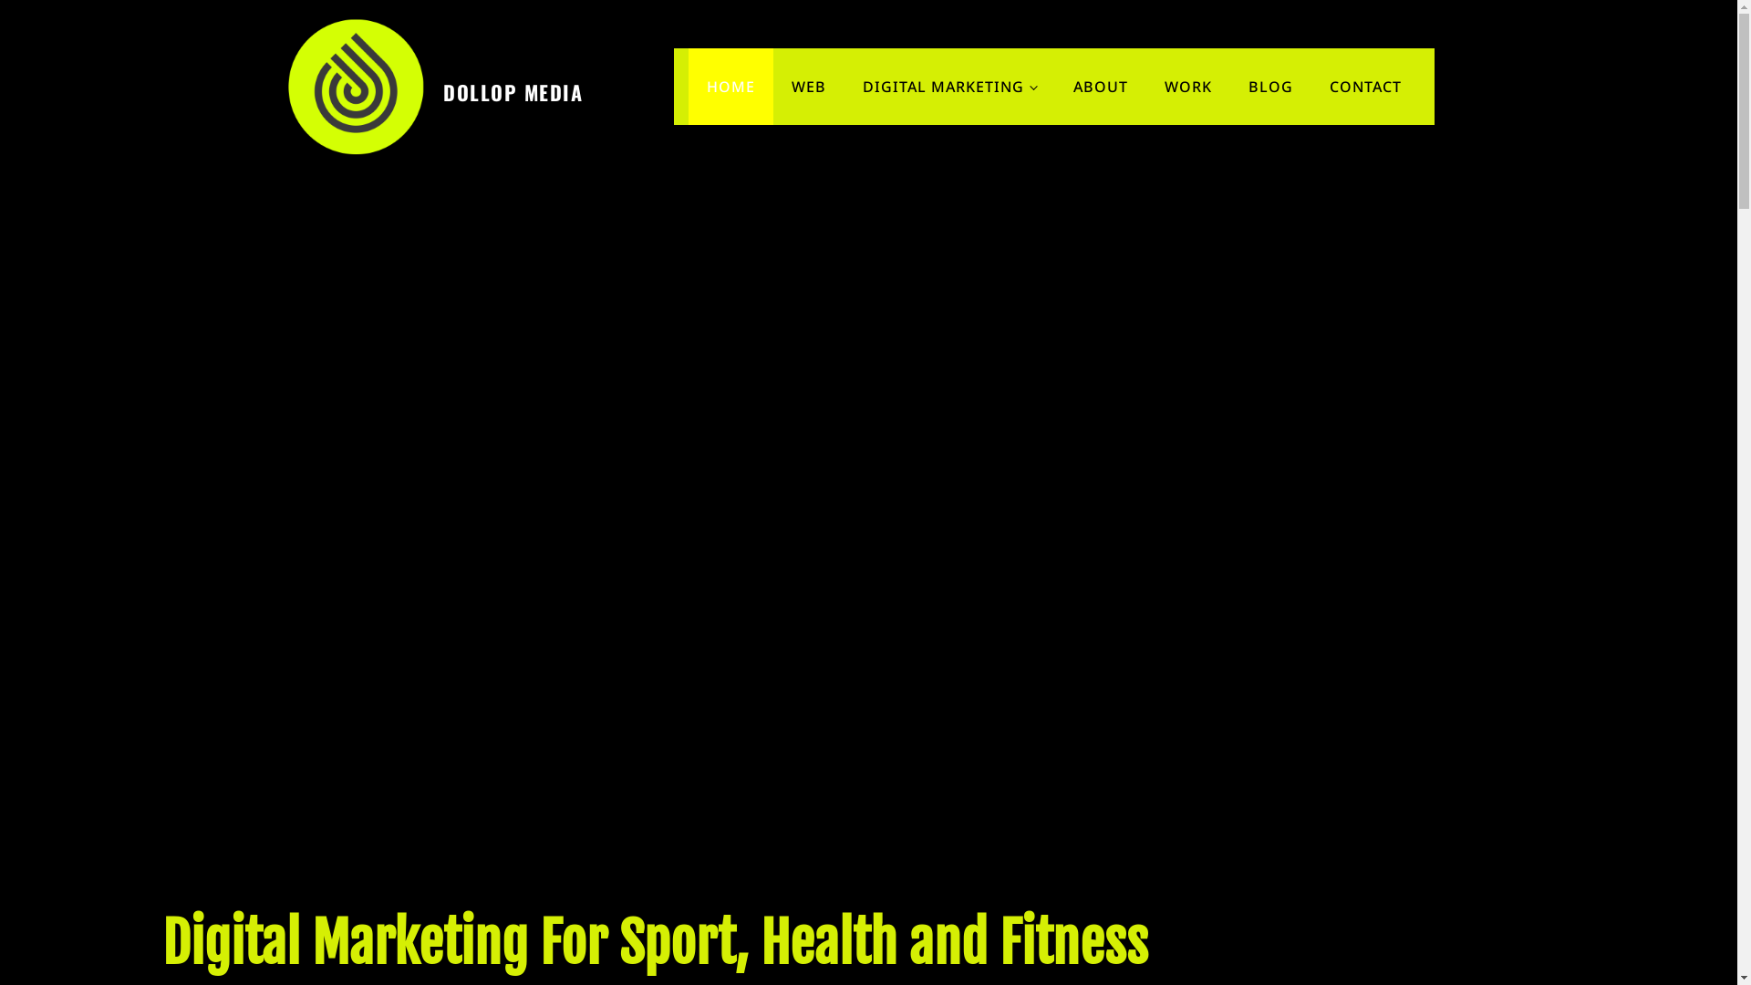  Describe the element at coordinates (1271, 87) in the screenshot. I see `BLOG` at that location.